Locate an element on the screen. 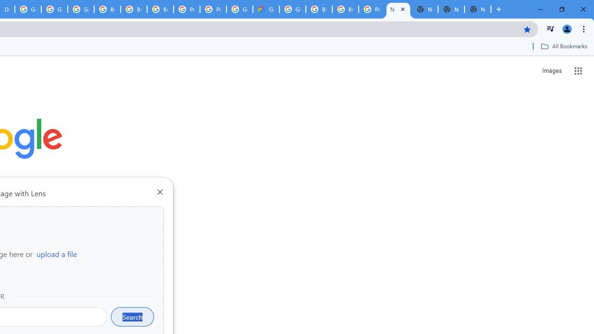  Browse Chrome as a guest - Computer - Google Chrome Help is located at coordinates (107, 9).